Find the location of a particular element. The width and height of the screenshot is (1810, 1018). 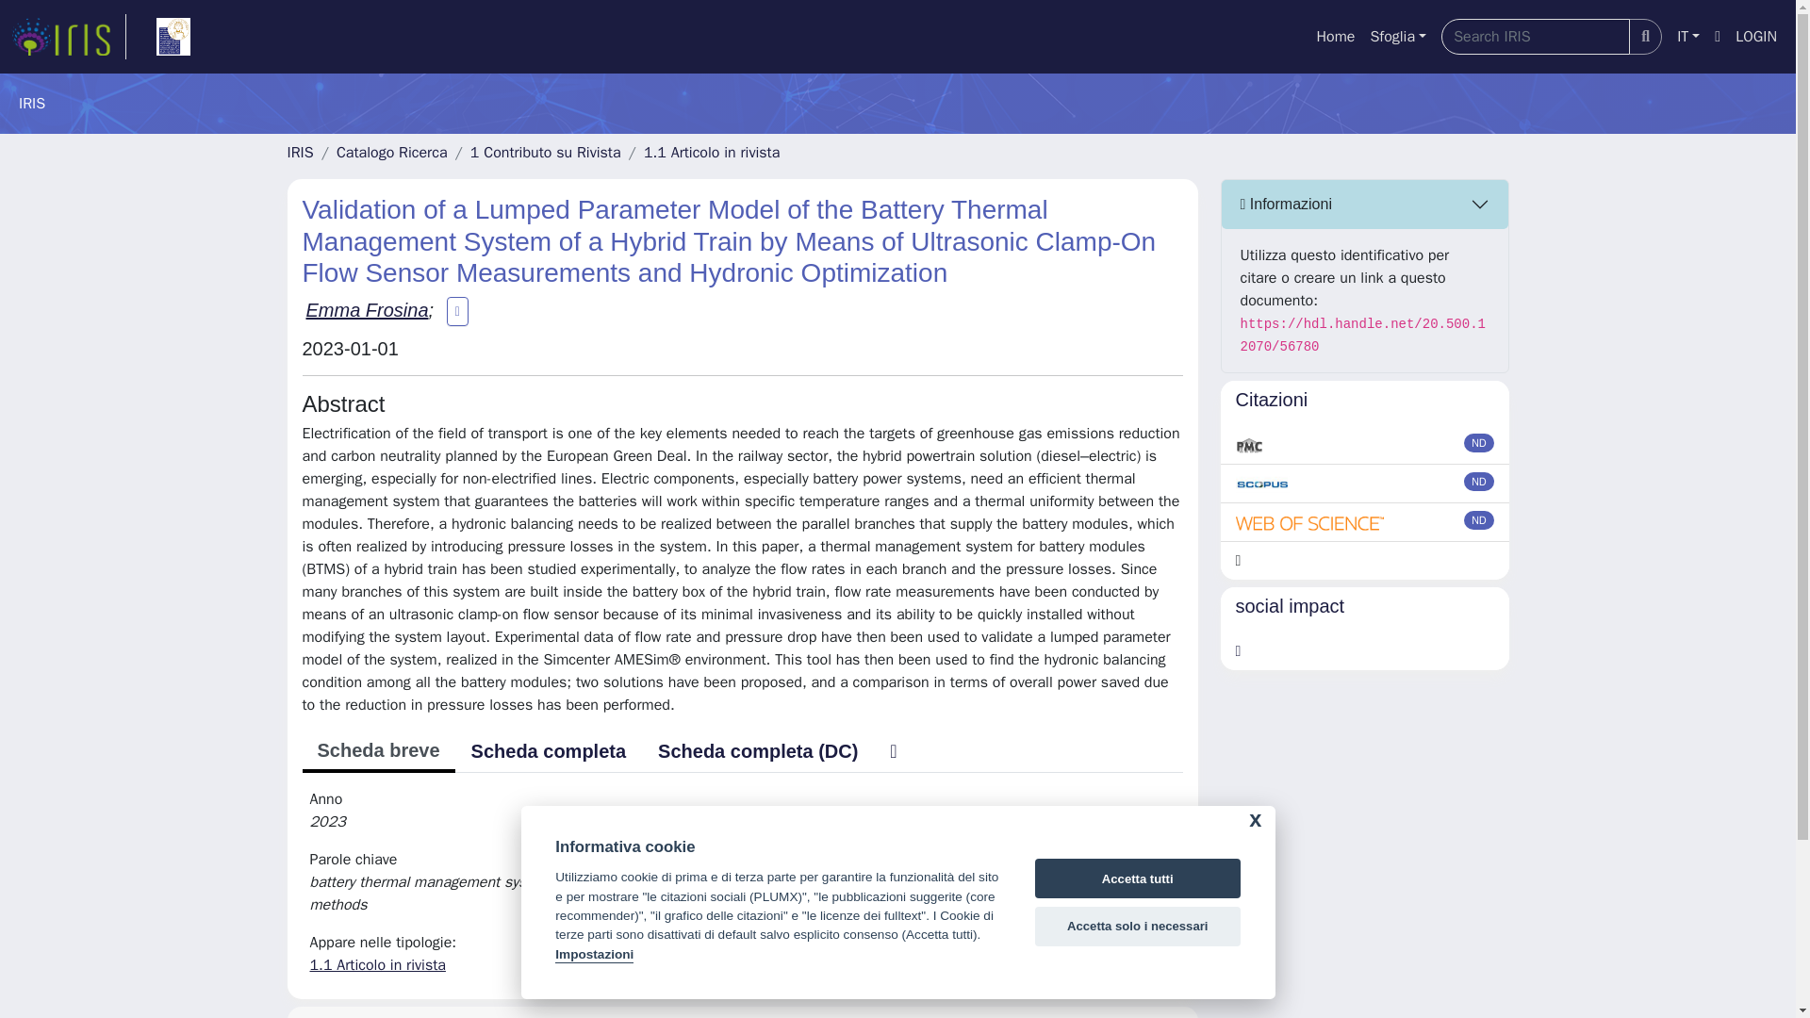

LOGIN is located at coordinates (1756, 37).